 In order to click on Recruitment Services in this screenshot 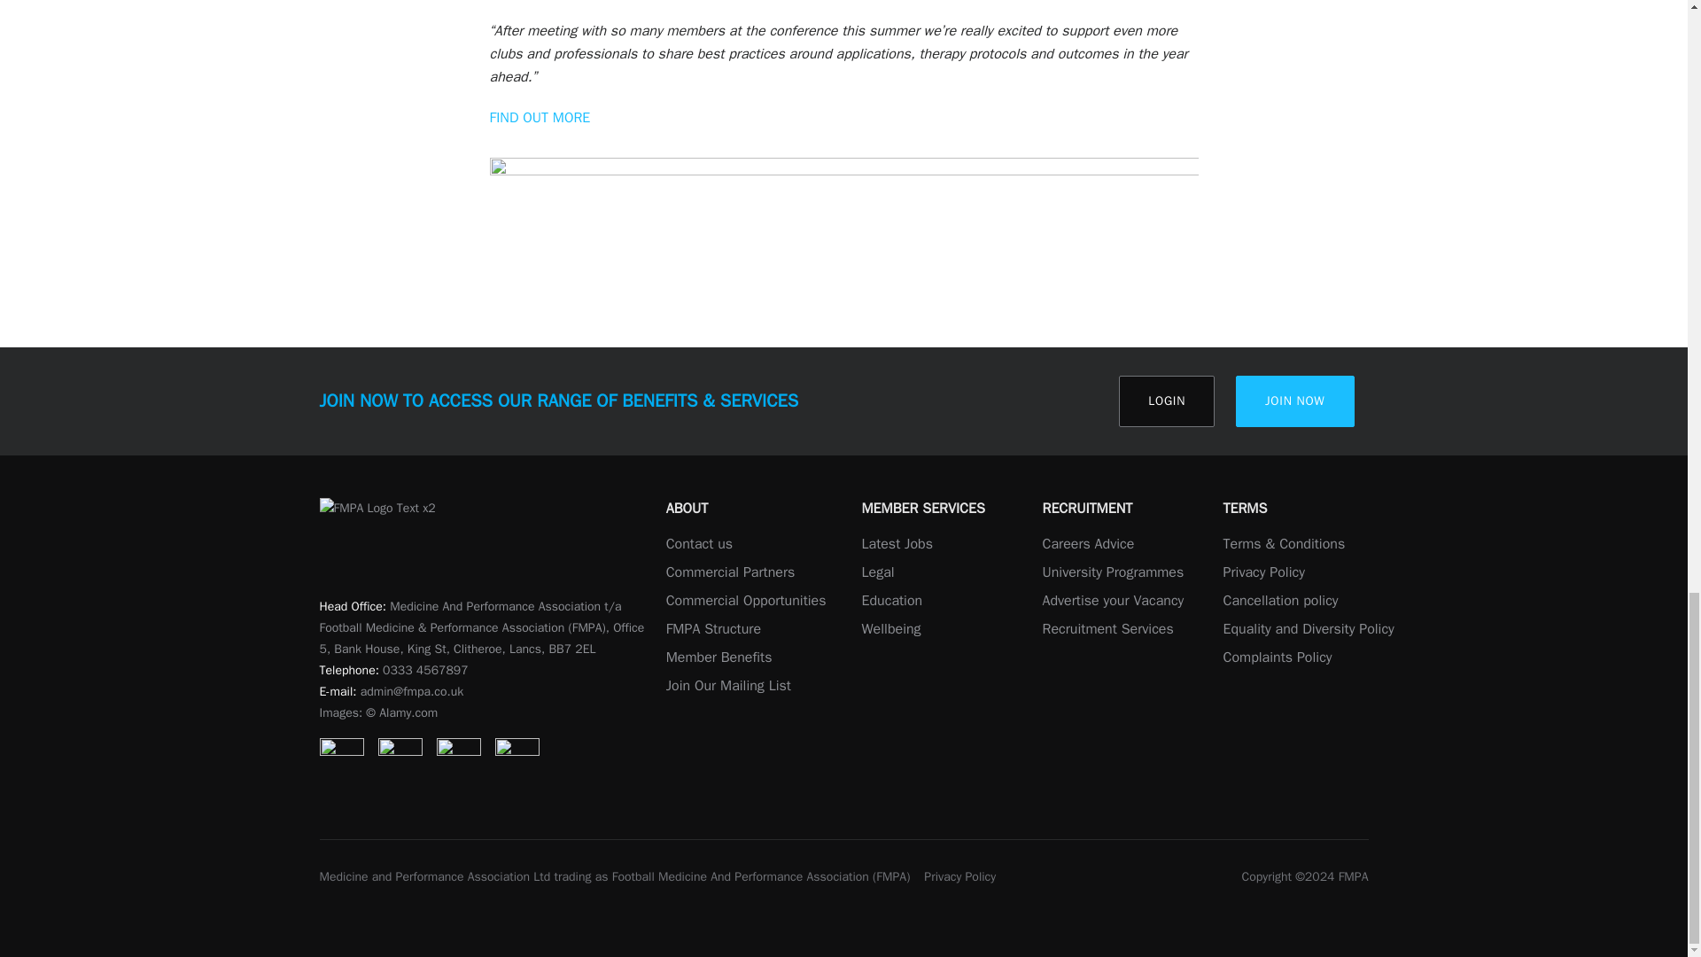, I will do `click(1107, 629)`.